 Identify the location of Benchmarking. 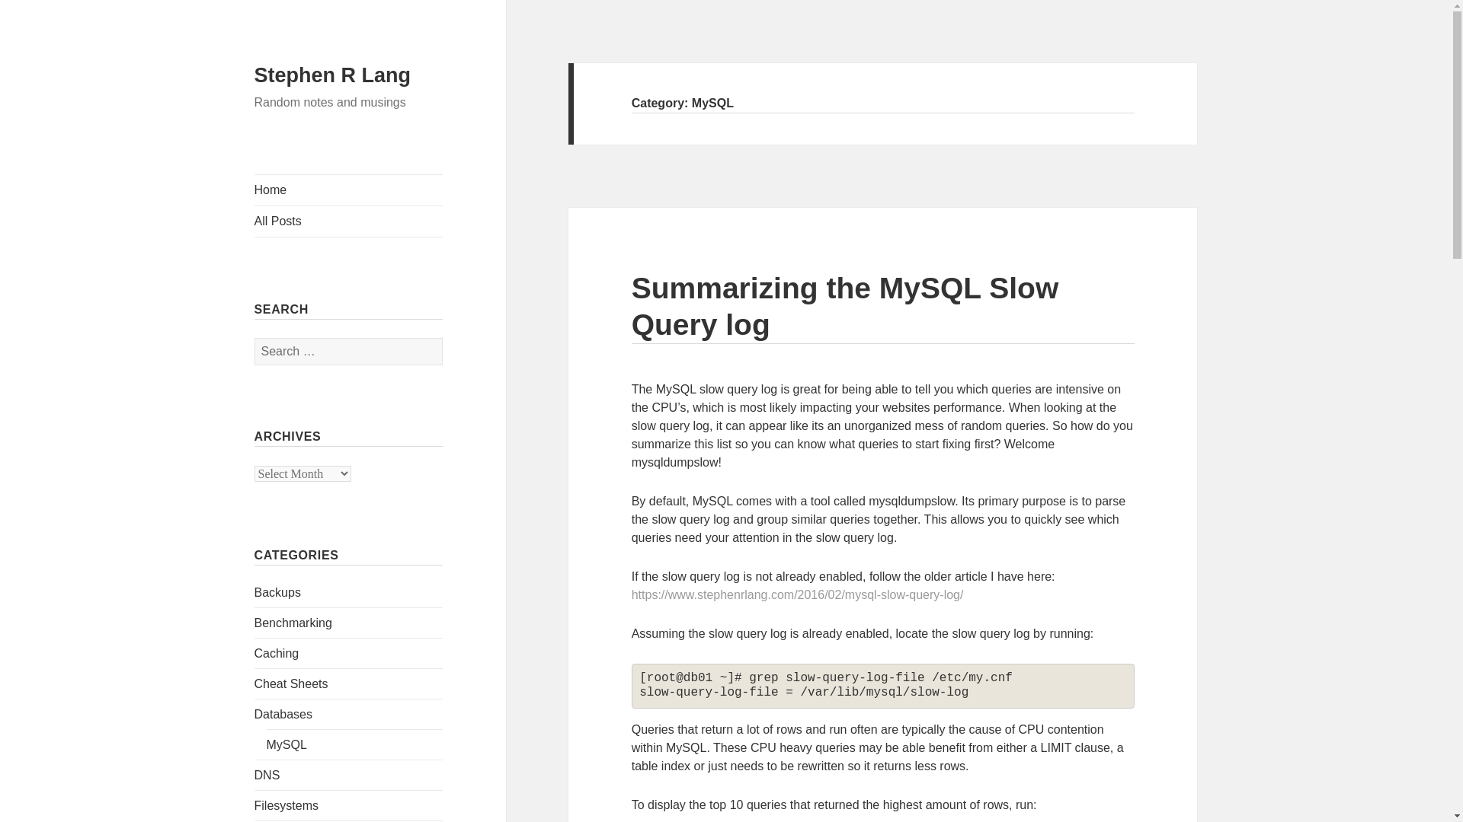
(293, 623).